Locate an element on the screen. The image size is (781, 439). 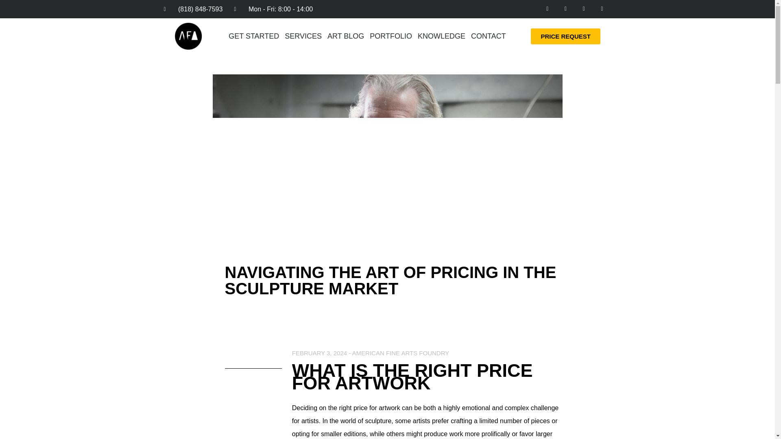
CONTACT is located at coordinates (488, 36).